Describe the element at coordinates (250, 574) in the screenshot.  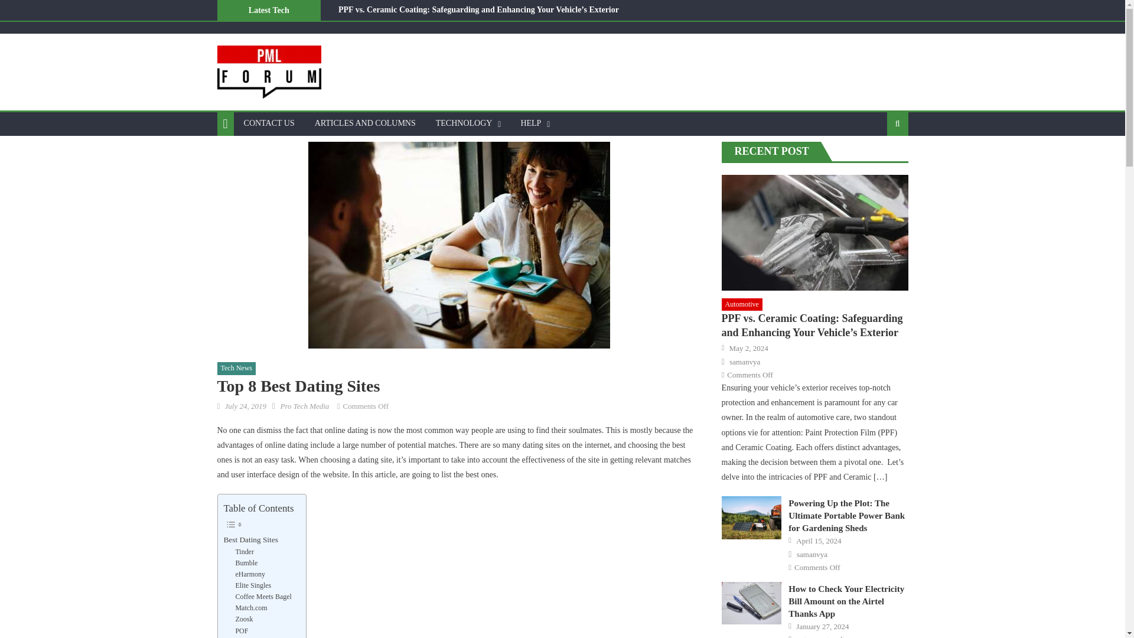
I see `eHarmony` at that location.